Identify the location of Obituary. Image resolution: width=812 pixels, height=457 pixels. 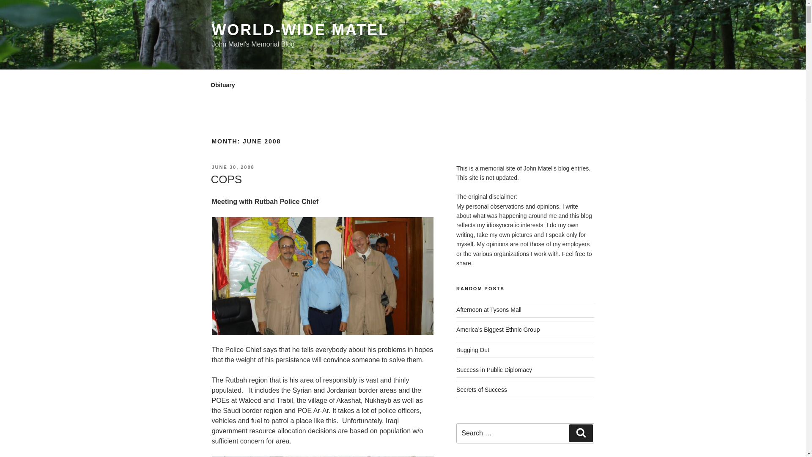
(222, 85).